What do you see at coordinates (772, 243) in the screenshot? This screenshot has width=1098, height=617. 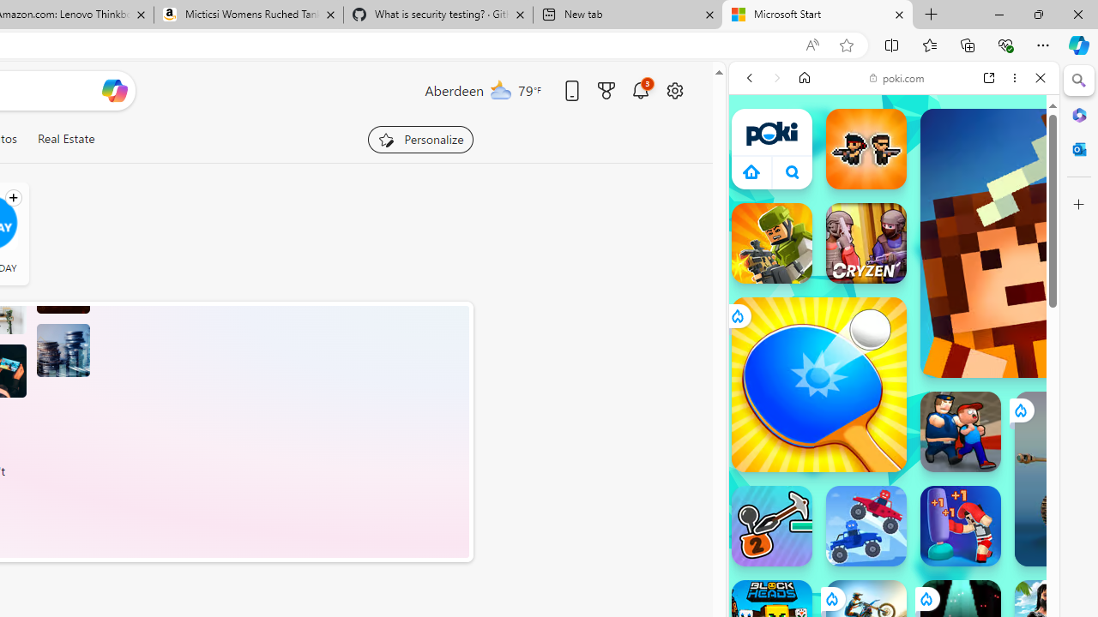 I see `Kour.io` at bounding box center [772, 243].